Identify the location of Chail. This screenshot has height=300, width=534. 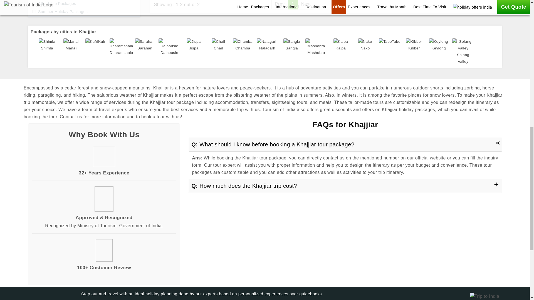
(218, 45).